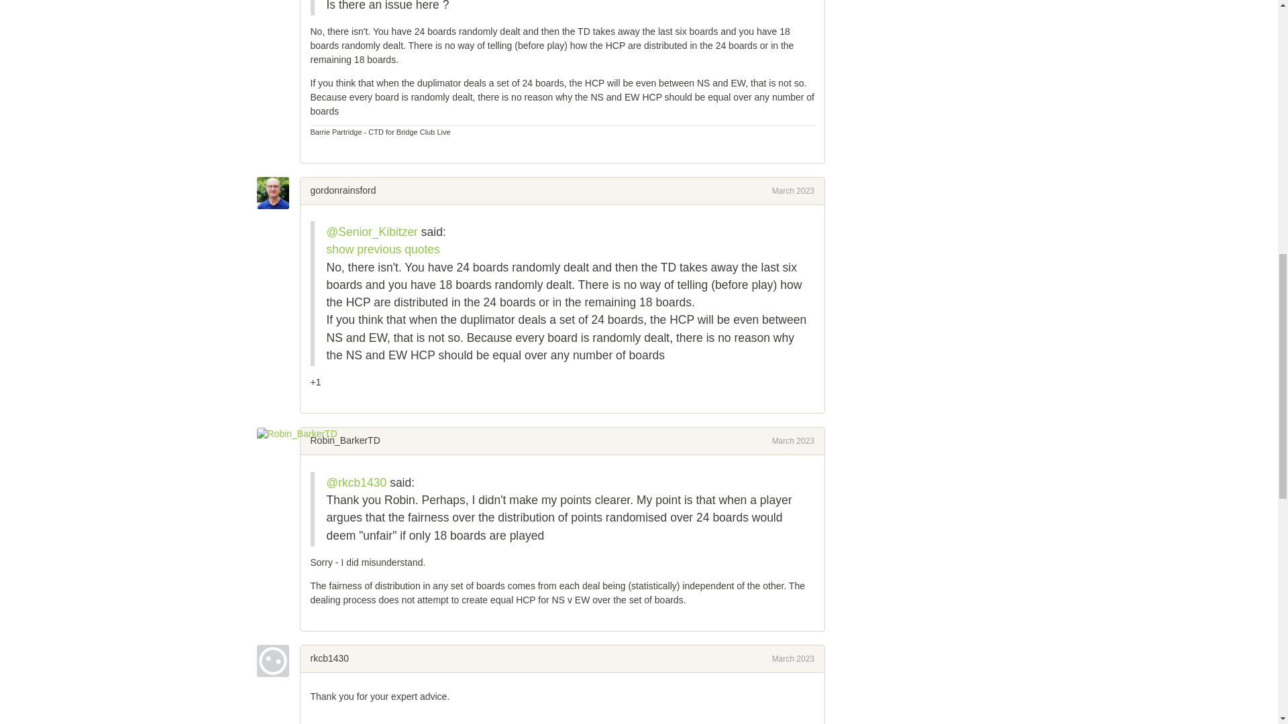 The height and width of the screenshot is (724, 1288). Describe the element at coordinates (793, 441) in the screenshot. I see `March 2023` at that location.